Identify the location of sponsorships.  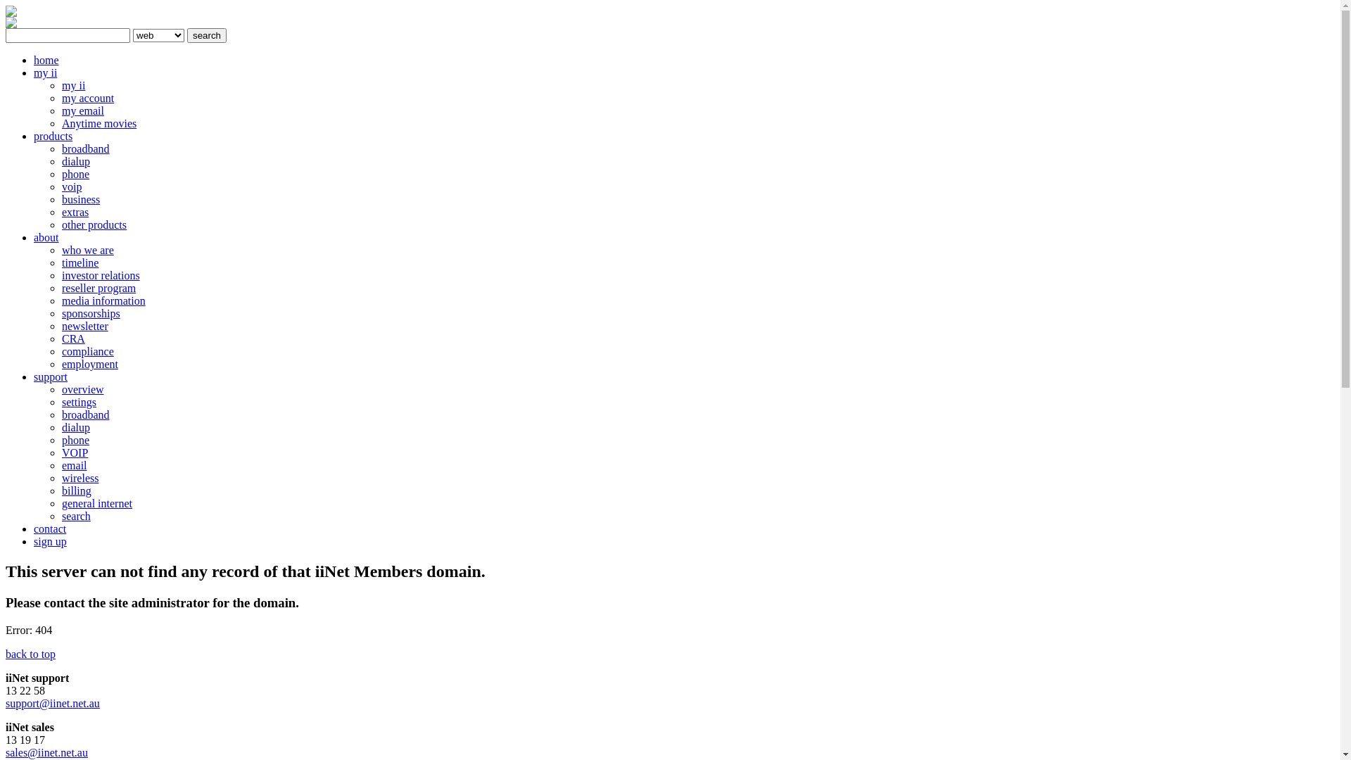
(91, 314).